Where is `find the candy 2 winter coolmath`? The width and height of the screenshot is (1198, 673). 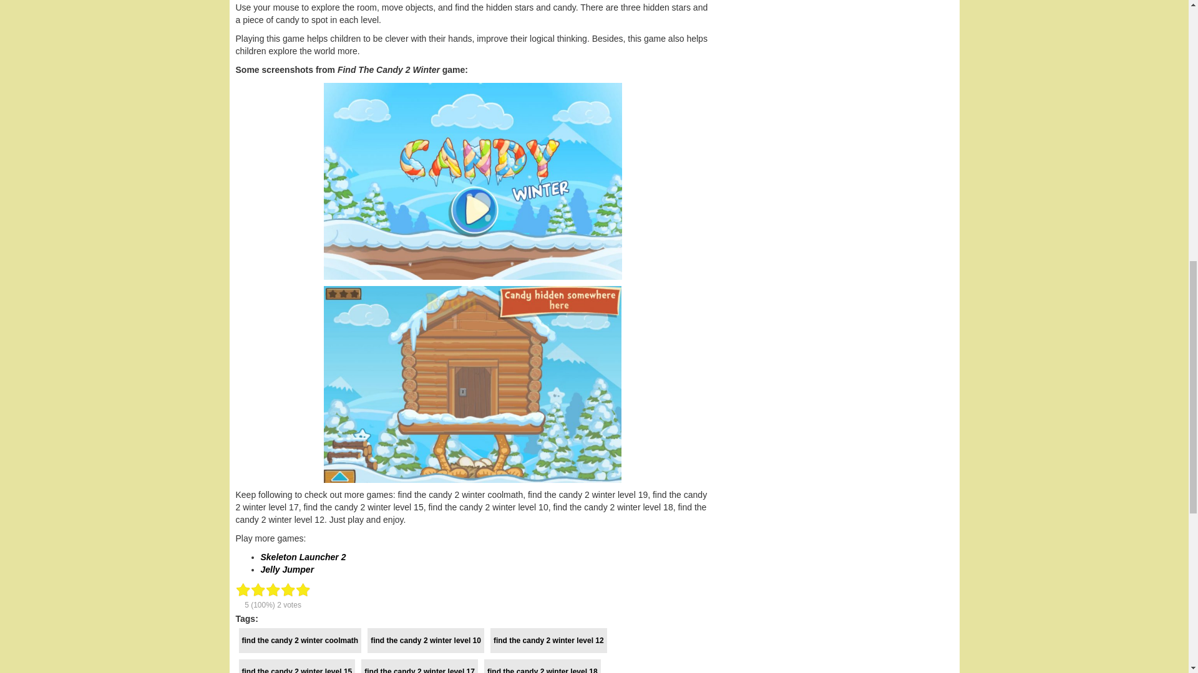
find the candy 2 winter coolmath is located at coordinates (299, 640).